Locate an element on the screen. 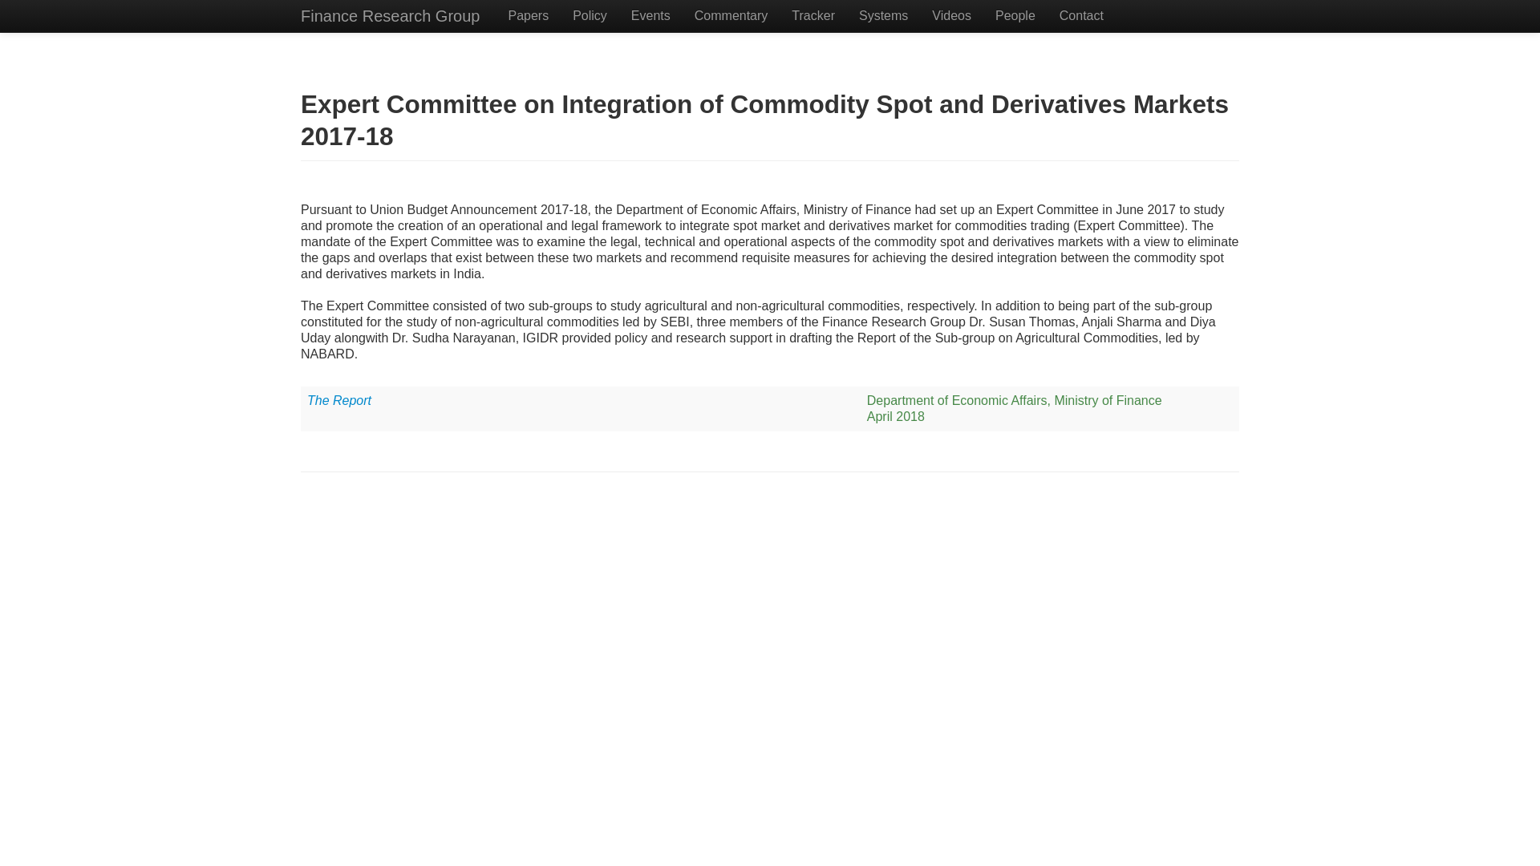  Papers is located at coordinates (528, 16).